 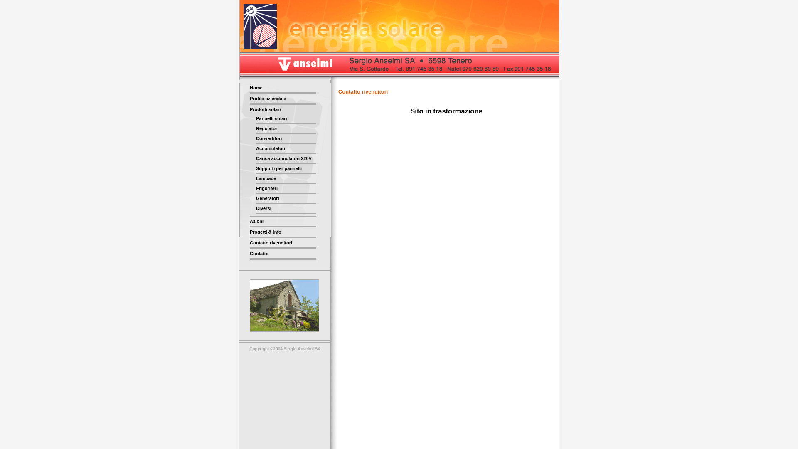 What do you see at coordinates (283, 99) in the screenshot?
I see `Profilo aziendale` at bounding box center [283, 99].